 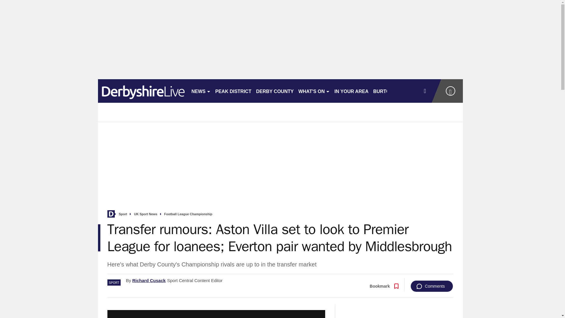 I want to click on IN YOUR AREA, so click(x=351, y=91).